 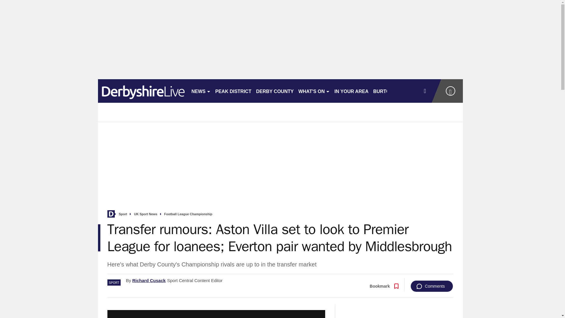 I want to click on IN YOUR AREA, so click(x=351, y=91).